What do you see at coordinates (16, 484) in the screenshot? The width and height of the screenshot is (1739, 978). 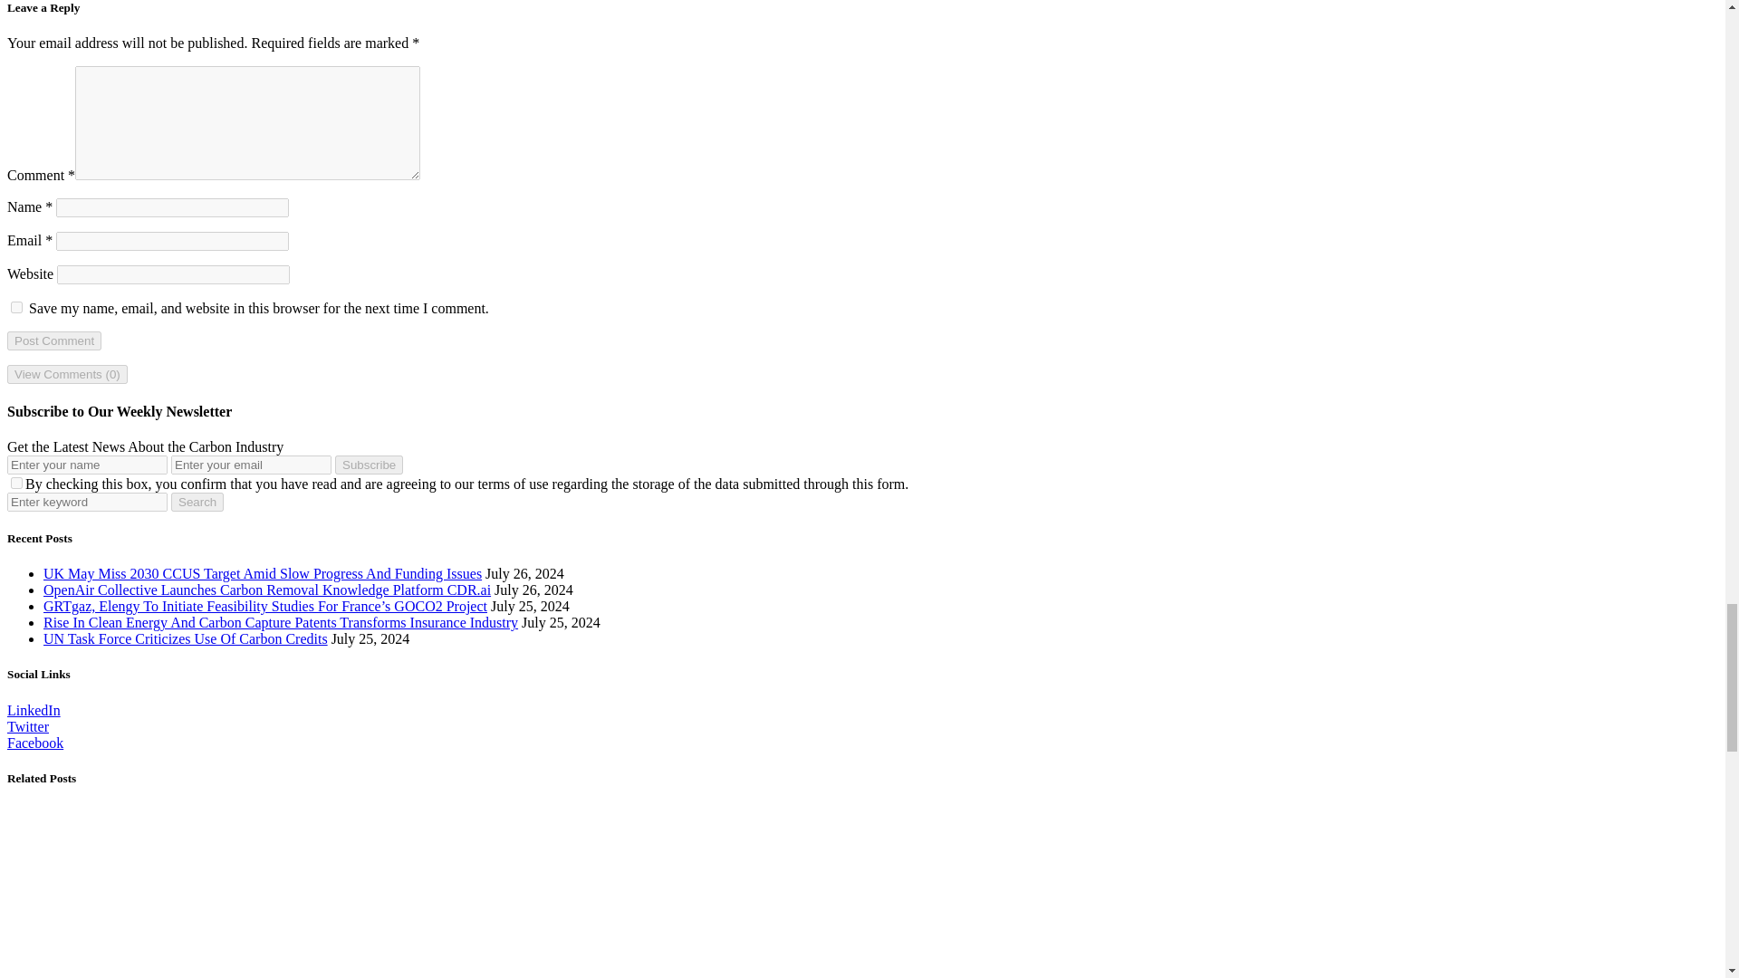 I see `on` at bounding box center [16, 484].